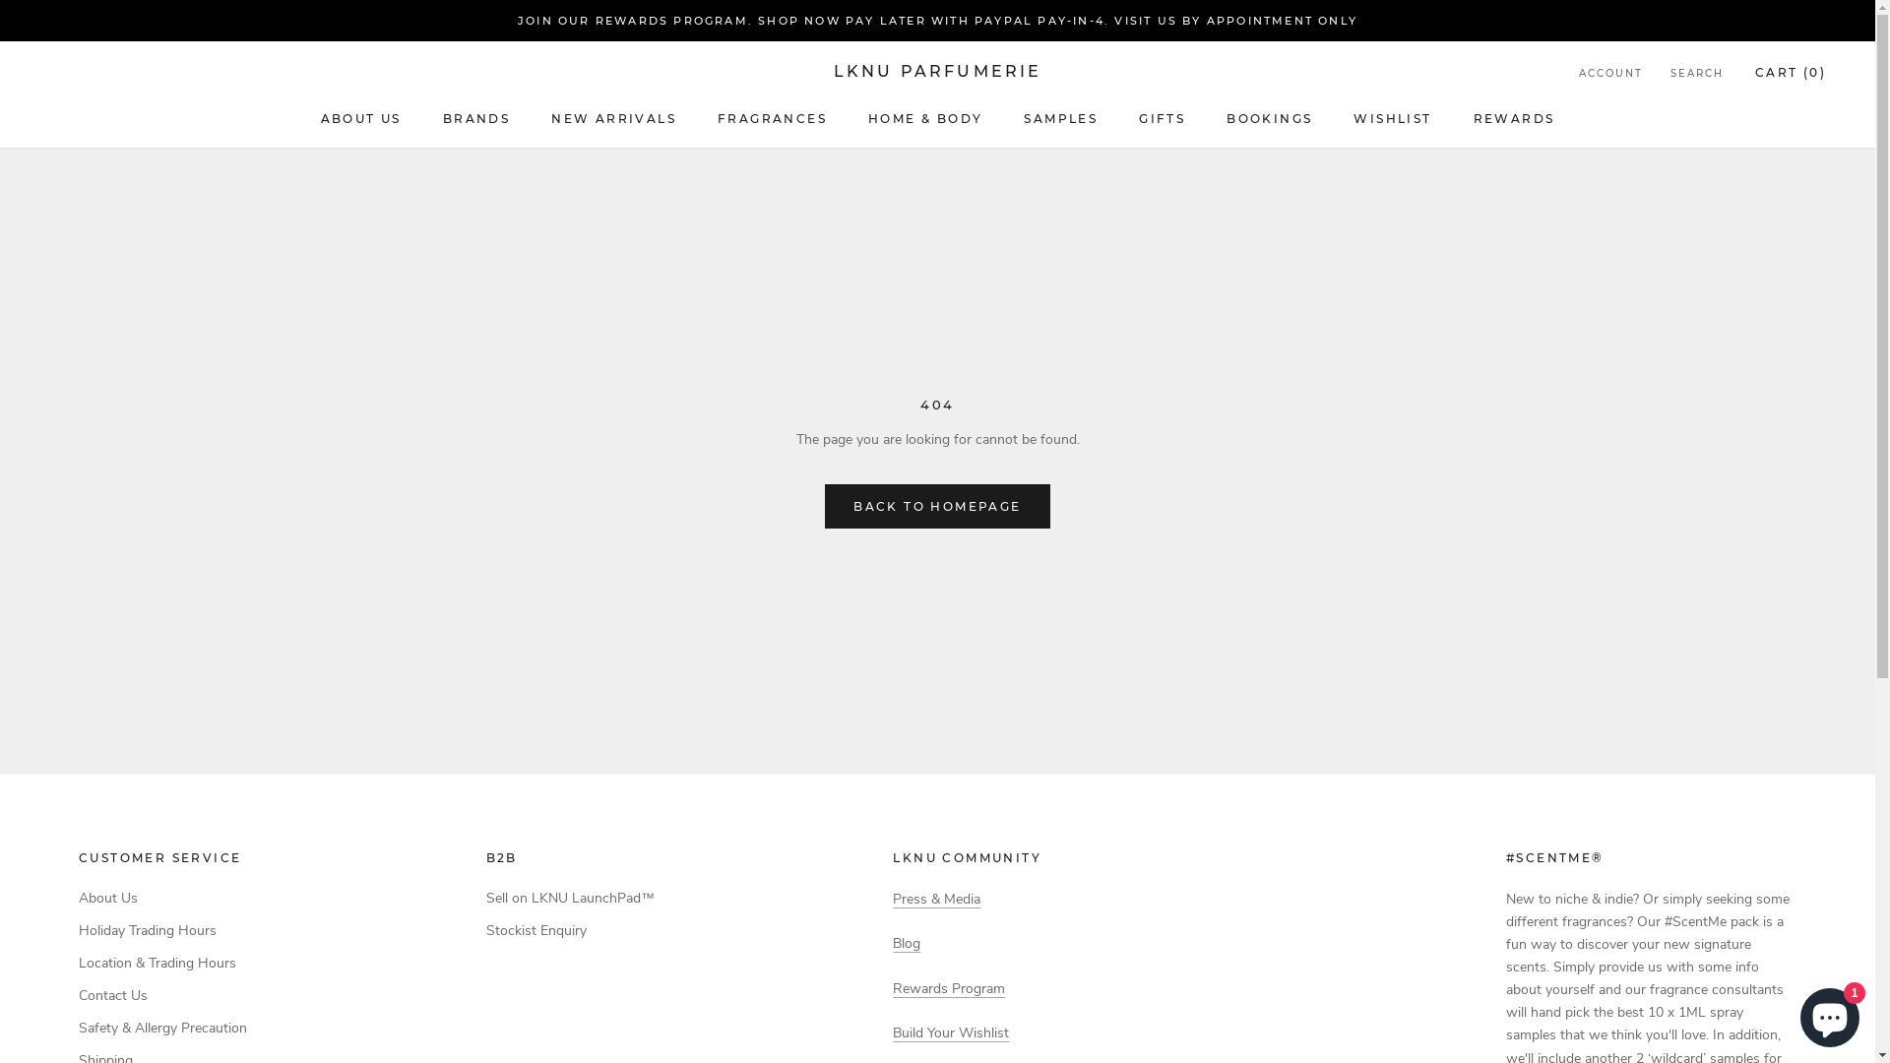  What do you see at coordinates (1162, 118) in the screenshot?
I see `GIFTS` at bounding box center [1162, 118].